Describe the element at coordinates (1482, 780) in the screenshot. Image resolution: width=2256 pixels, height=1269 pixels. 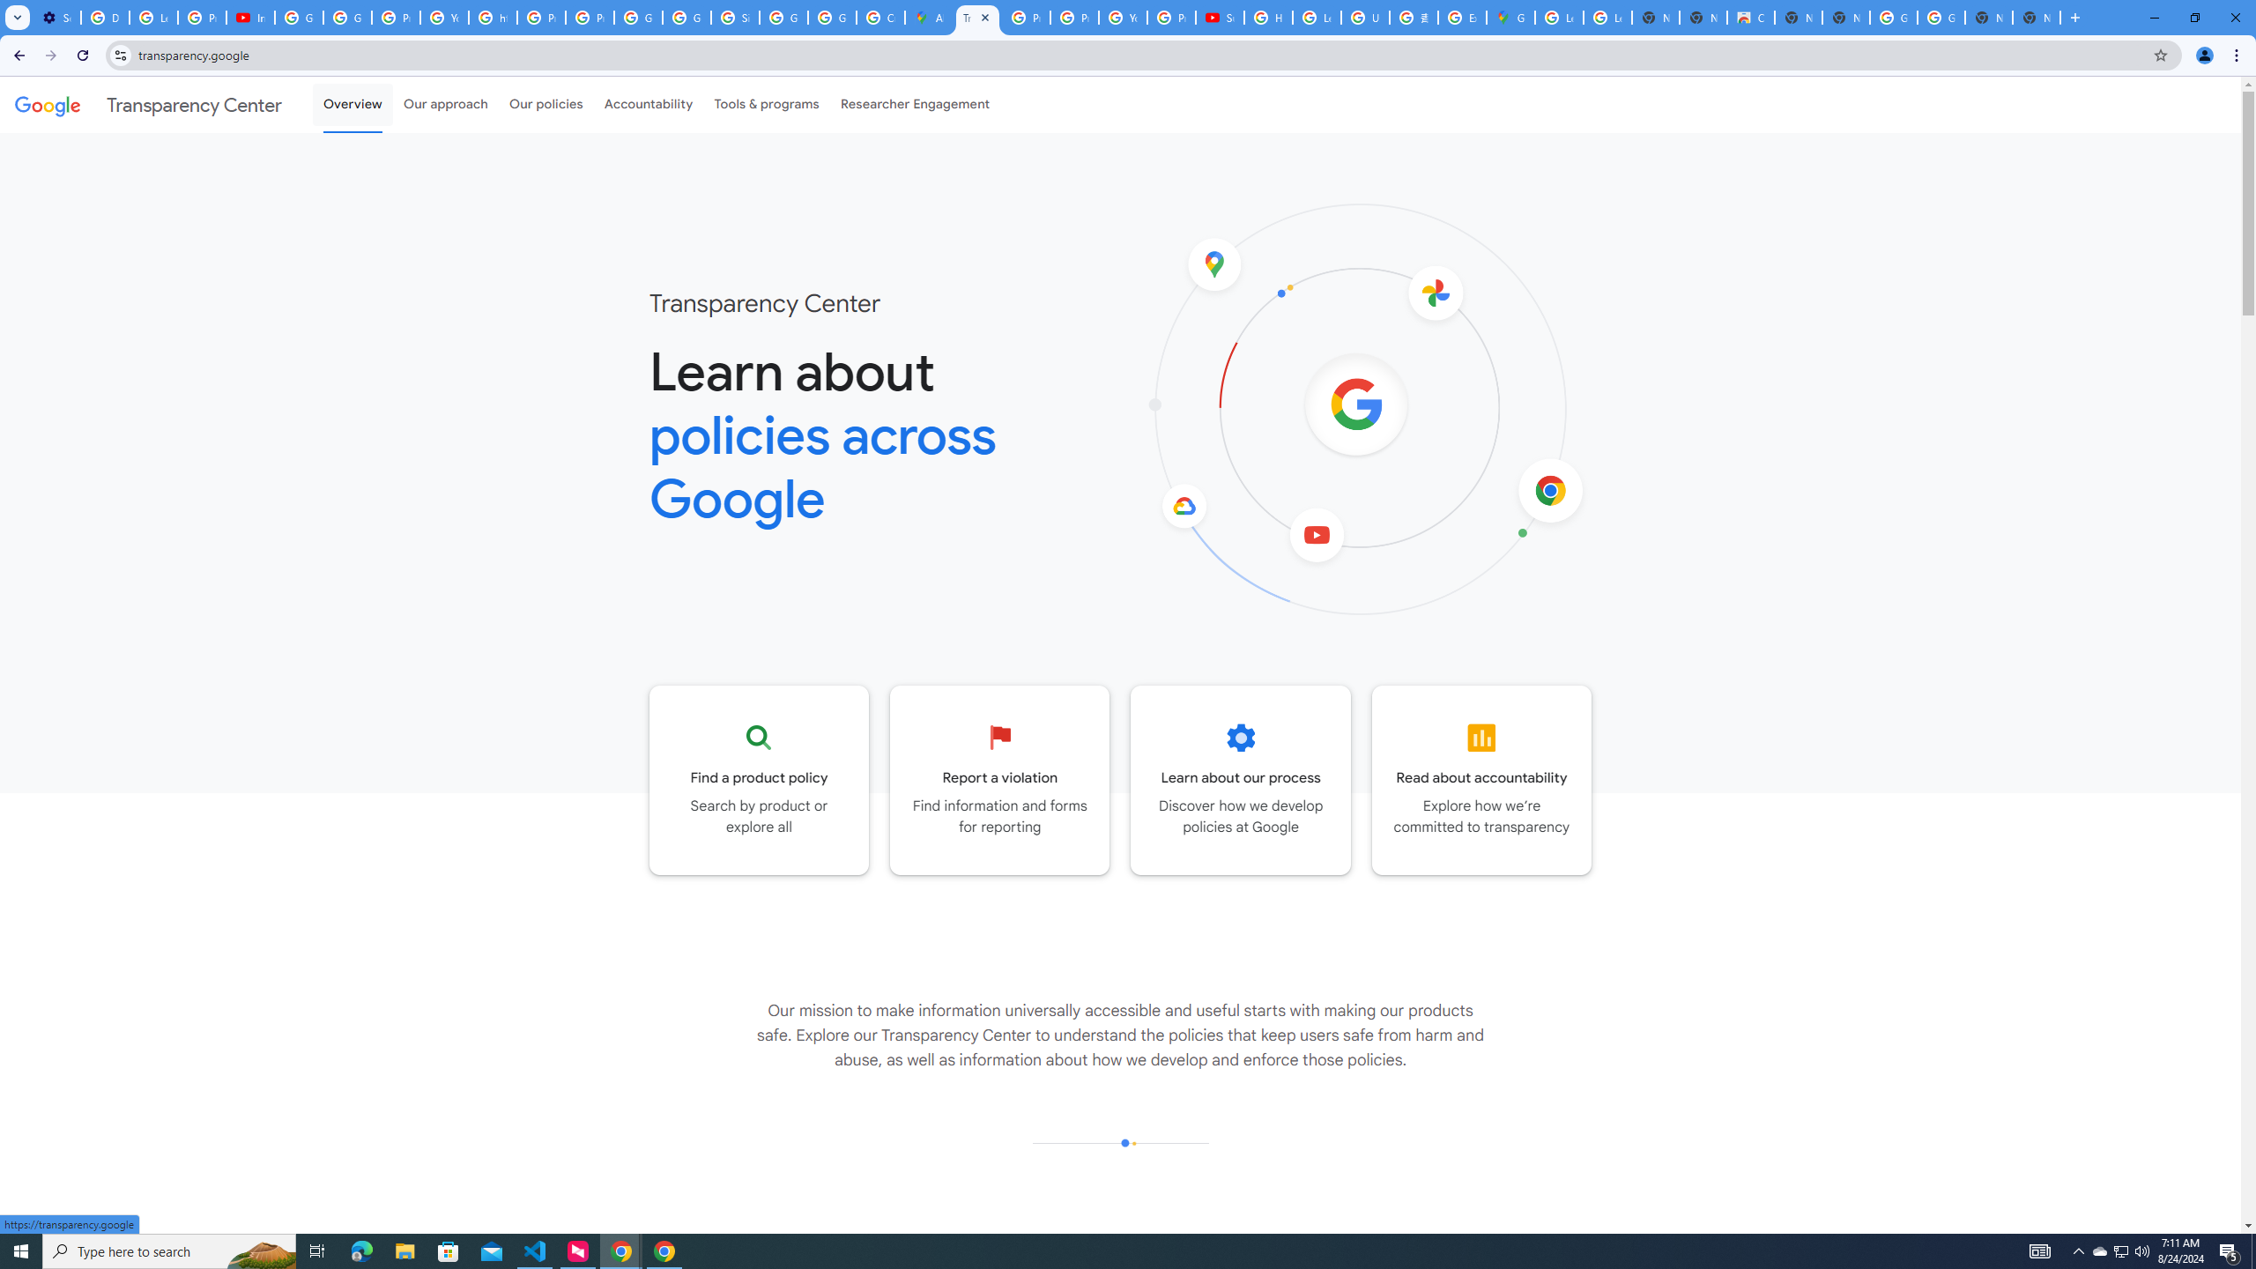
I see `Go to the Accountability page` at that location.